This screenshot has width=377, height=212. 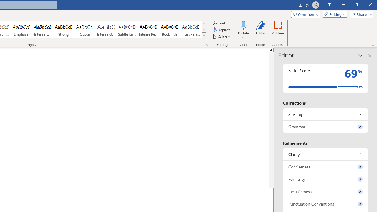 What do you see at coordinates (325, 167) in the screenshot?
I see `Conciseness, 0 issues. Press space or enter to review items.` at bounding box center [325, 167].